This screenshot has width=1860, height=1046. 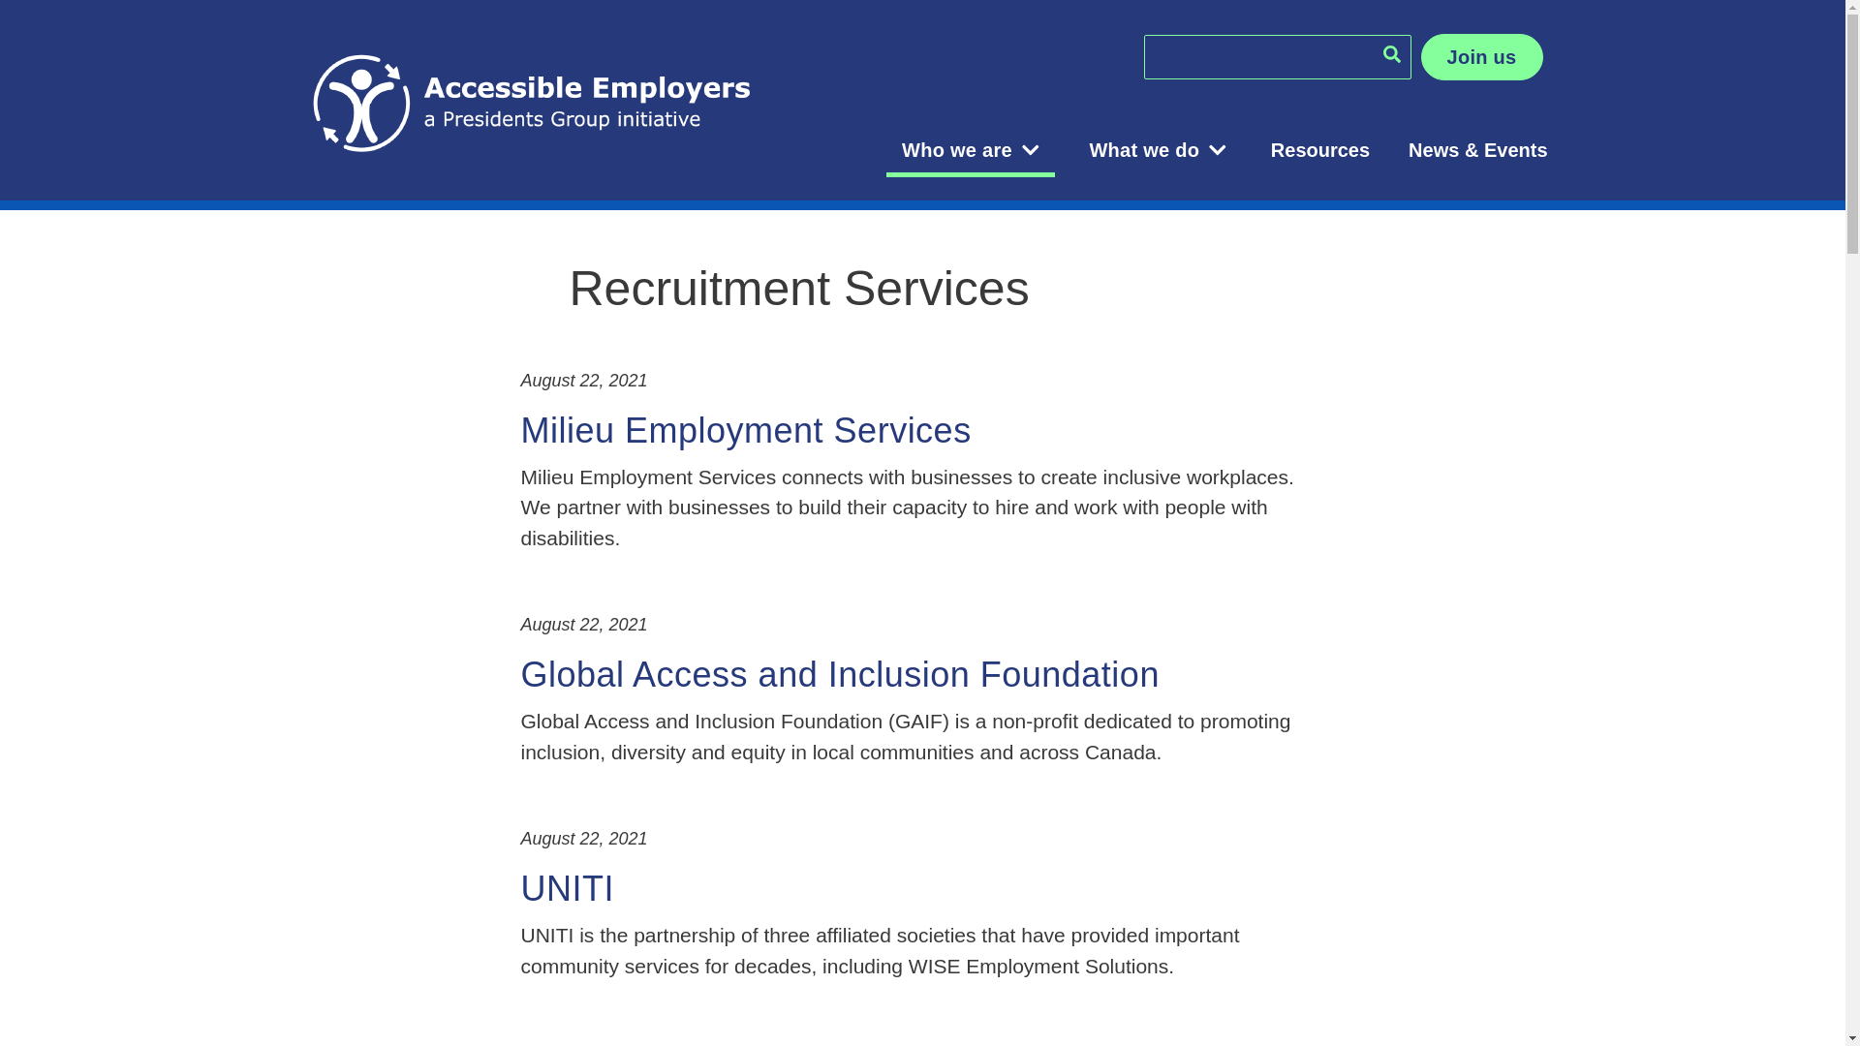 What do you see at coordinates (839, 674) in the screenshot?
I see `Global Access and Inclusion Foundation` at bounding box center [839, 674].